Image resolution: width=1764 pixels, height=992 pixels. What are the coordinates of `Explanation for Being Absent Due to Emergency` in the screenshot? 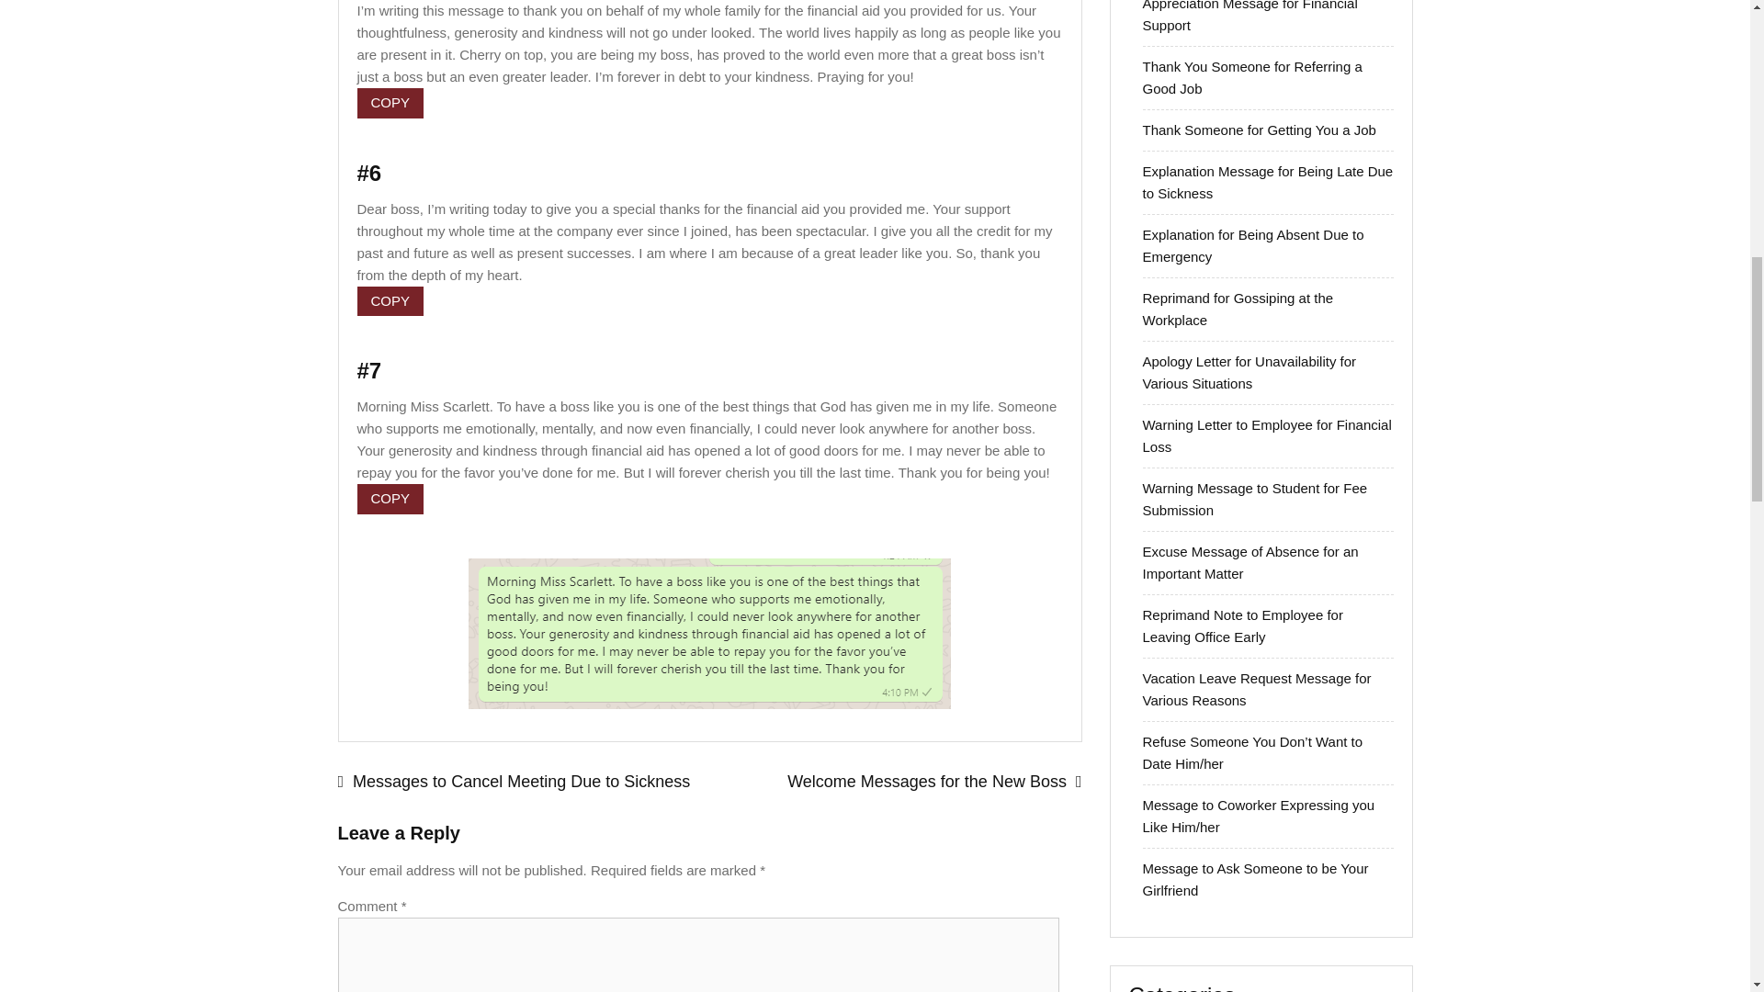 It's located at (1253, 246).